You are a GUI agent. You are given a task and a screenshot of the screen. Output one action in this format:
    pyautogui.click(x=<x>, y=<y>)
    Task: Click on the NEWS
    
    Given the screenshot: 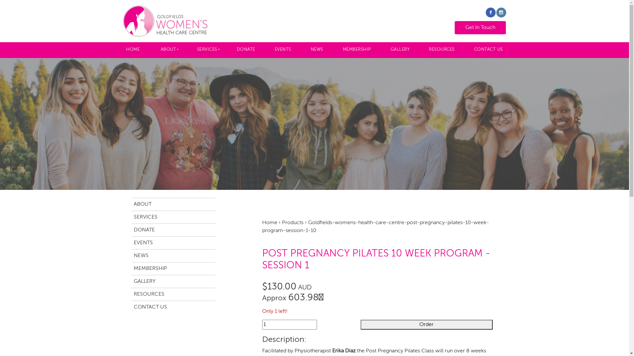 What is the action you would take?
    pyautogui.click(x=174, y=256)
    